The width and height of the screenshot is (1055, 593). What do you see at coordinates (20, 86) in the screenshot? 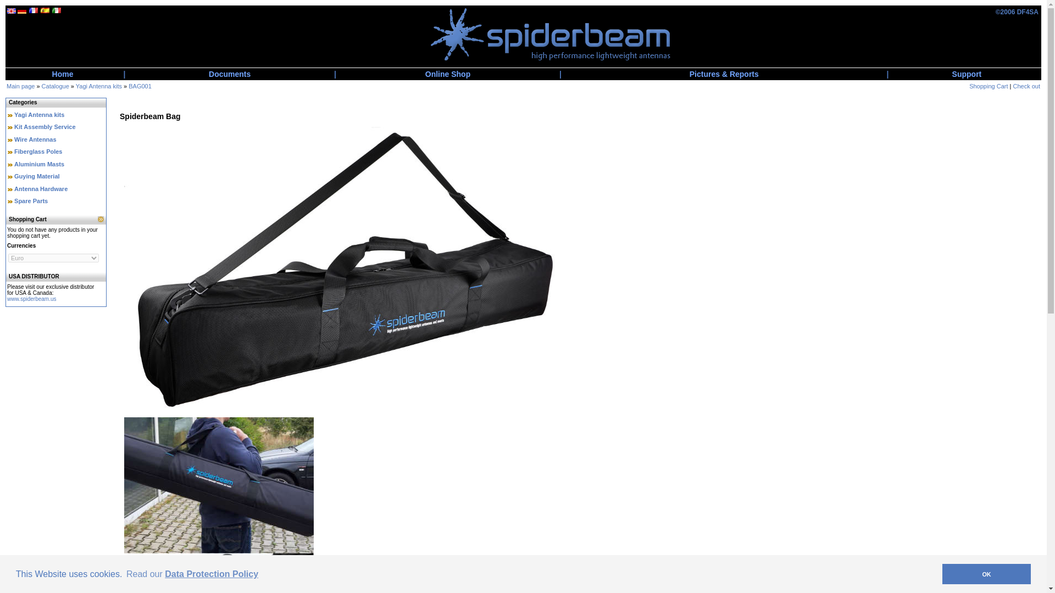
I see `Main page` at bounding box center [20, 86].